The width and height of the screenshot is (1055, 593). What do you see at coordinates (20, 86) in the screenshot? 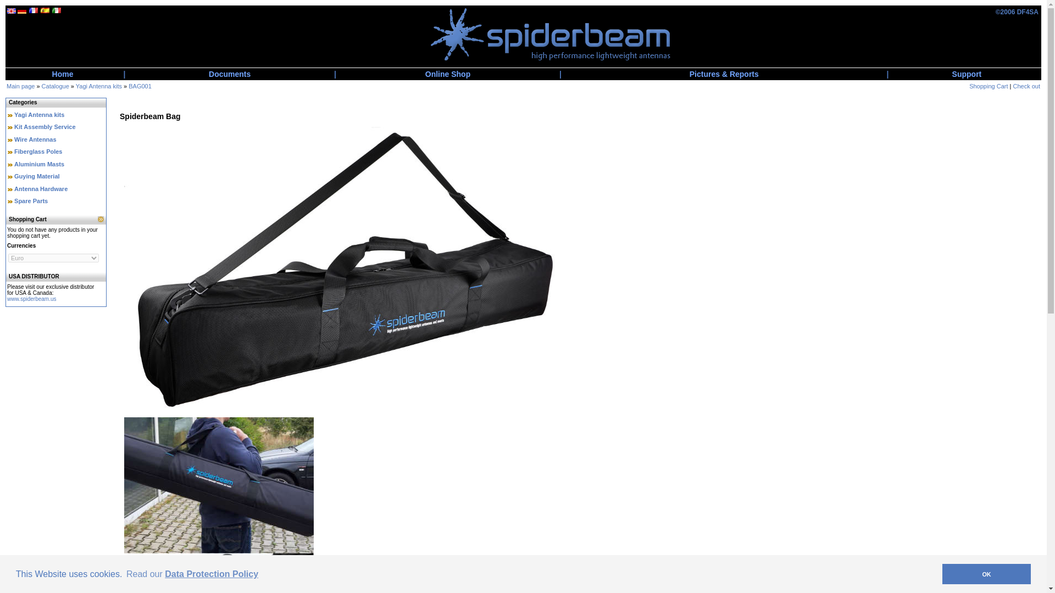
I see `Main page` at bounding box center [20, 86].